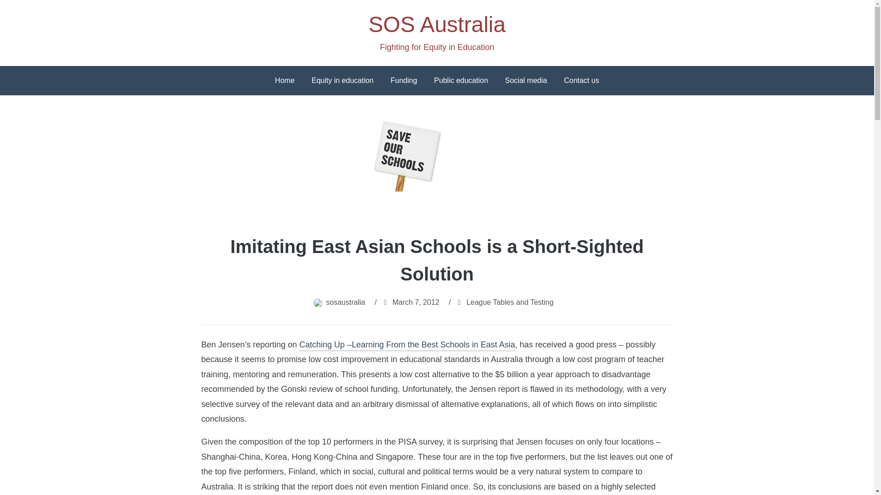  What do you see at coordinates (526, 81) in the screenshot?
I see `Social media` at bounding box center [526, 81].